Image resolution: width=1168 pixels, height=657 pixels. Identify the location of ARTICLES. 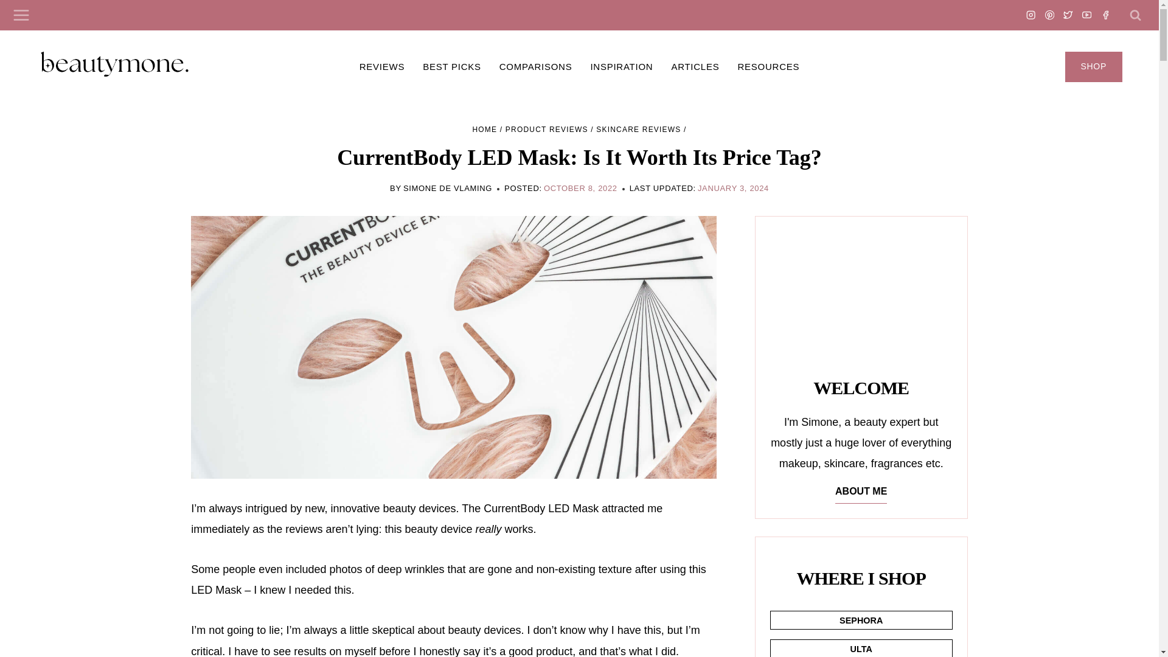
(695, 67).